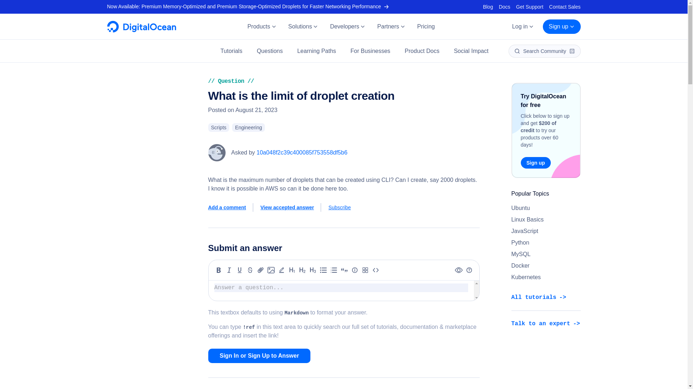  Describe the element at coordinates (344, 270) in the screenshot. I see `Quote` at that location.